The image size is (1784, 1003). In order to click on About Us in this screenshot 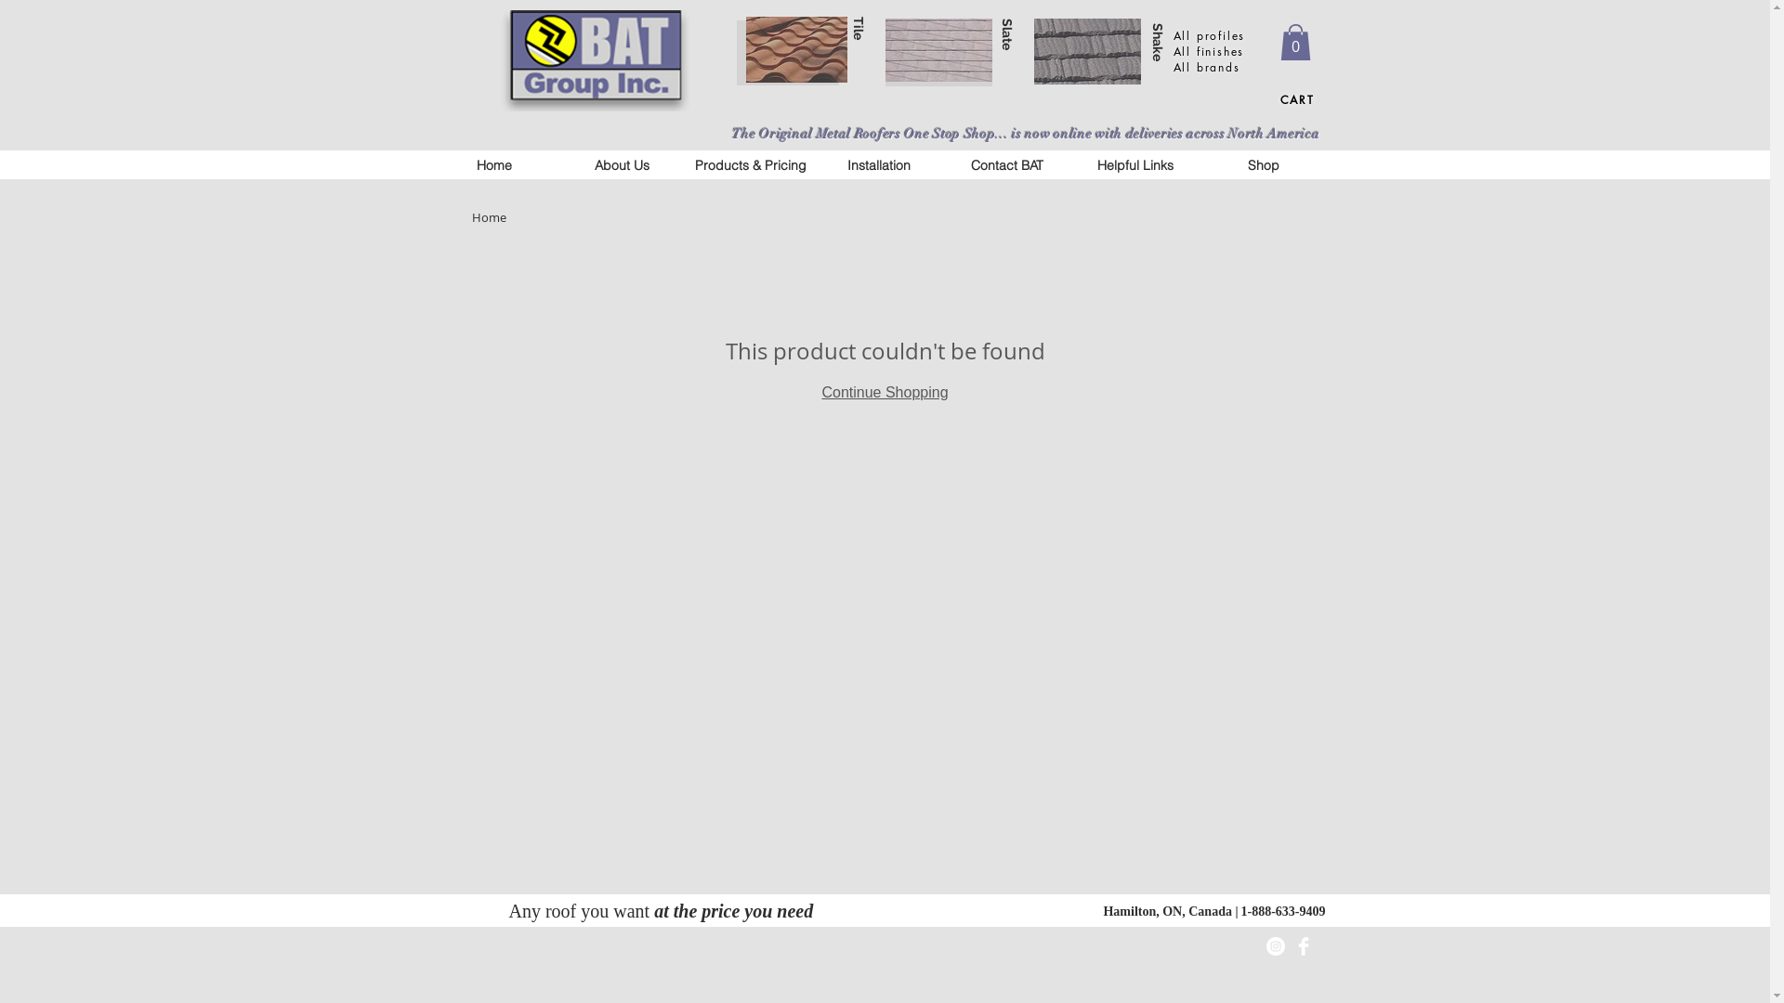, I will do `click(623, 165)`.